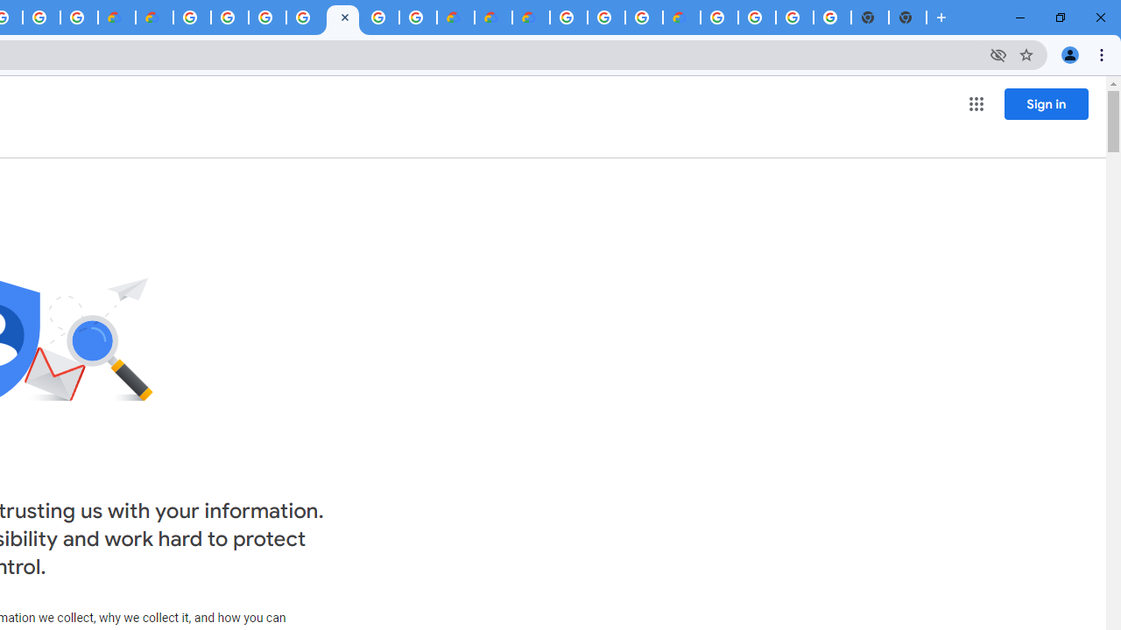 The image size is (1121, 630). What do you see at coordinates (192, 17) in the screenshot?
I see `Google Cloud Platform` at bounding box center [192, 17].